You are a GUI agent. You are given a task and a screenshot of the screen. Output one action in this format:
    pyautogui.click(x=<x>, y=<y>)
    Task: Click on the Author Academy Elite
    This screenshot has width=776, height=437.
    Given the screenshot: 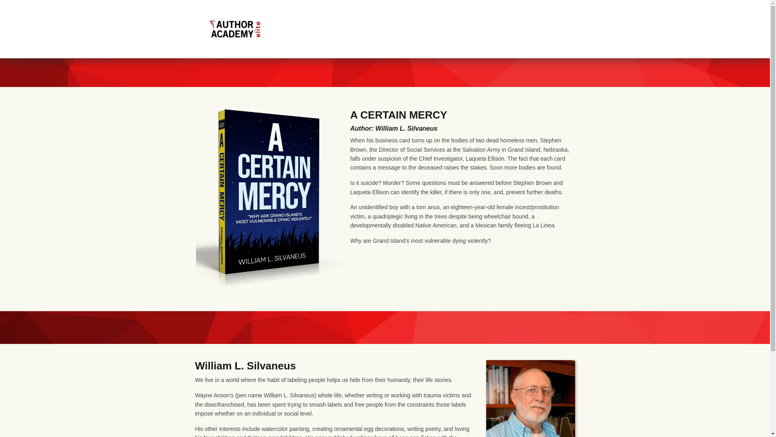 What is the action you would take?
    pyautogui.click(x=235, y=28)
    